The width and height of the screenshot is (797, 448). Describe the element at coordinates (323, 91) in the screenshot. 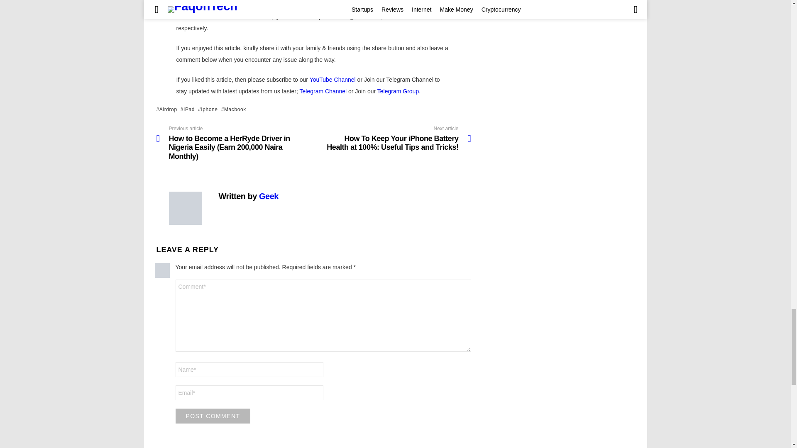

I see `Telegram Channel` at that location.